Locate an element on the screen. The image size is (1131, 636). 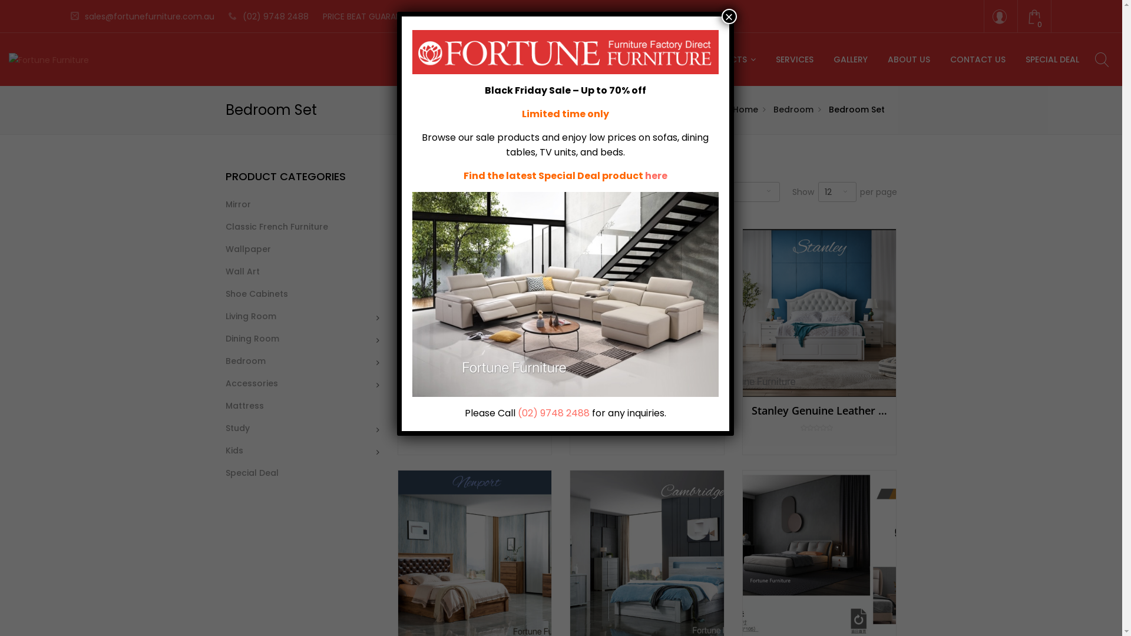
here is located at coordinates (656, 175).